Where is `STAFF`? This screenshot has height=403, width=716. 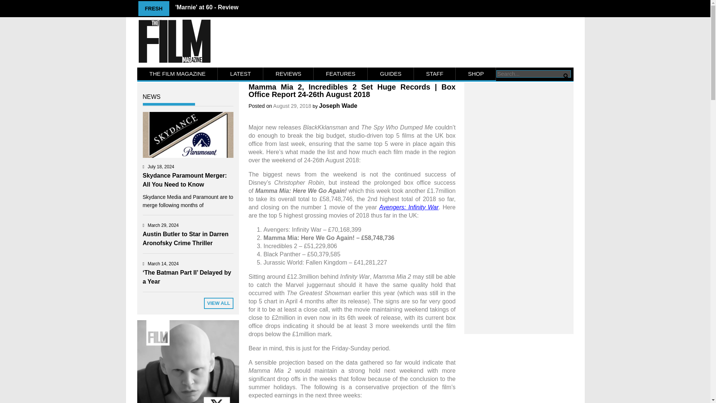
STAFF is located at coordinates (434, 74).